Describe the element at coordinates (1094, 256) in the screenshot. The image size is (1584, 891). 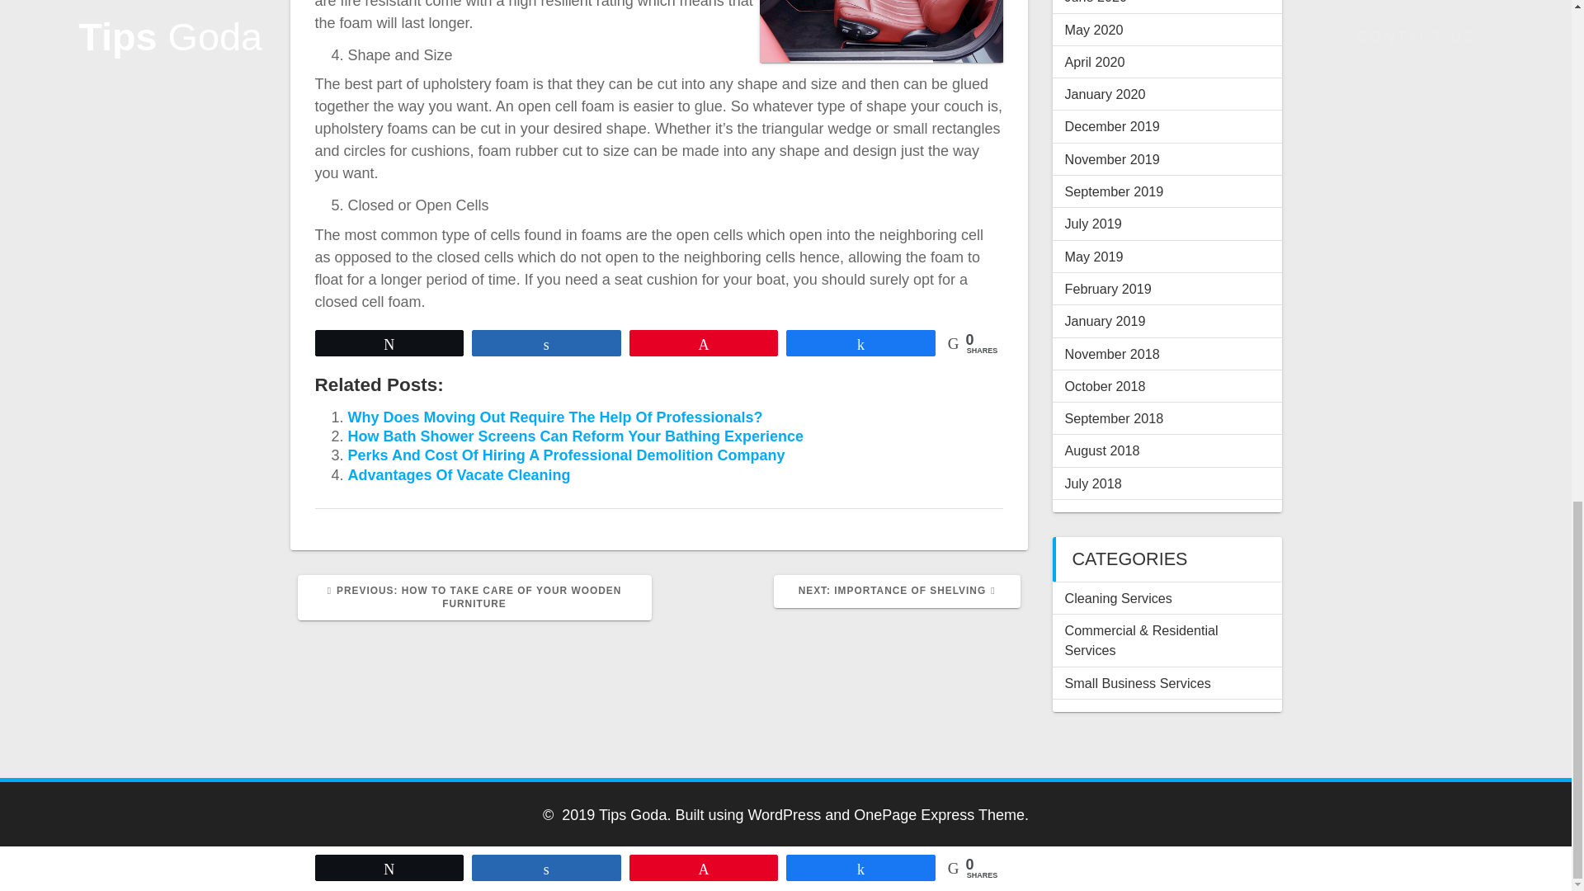
I see `May 2019` at that location.